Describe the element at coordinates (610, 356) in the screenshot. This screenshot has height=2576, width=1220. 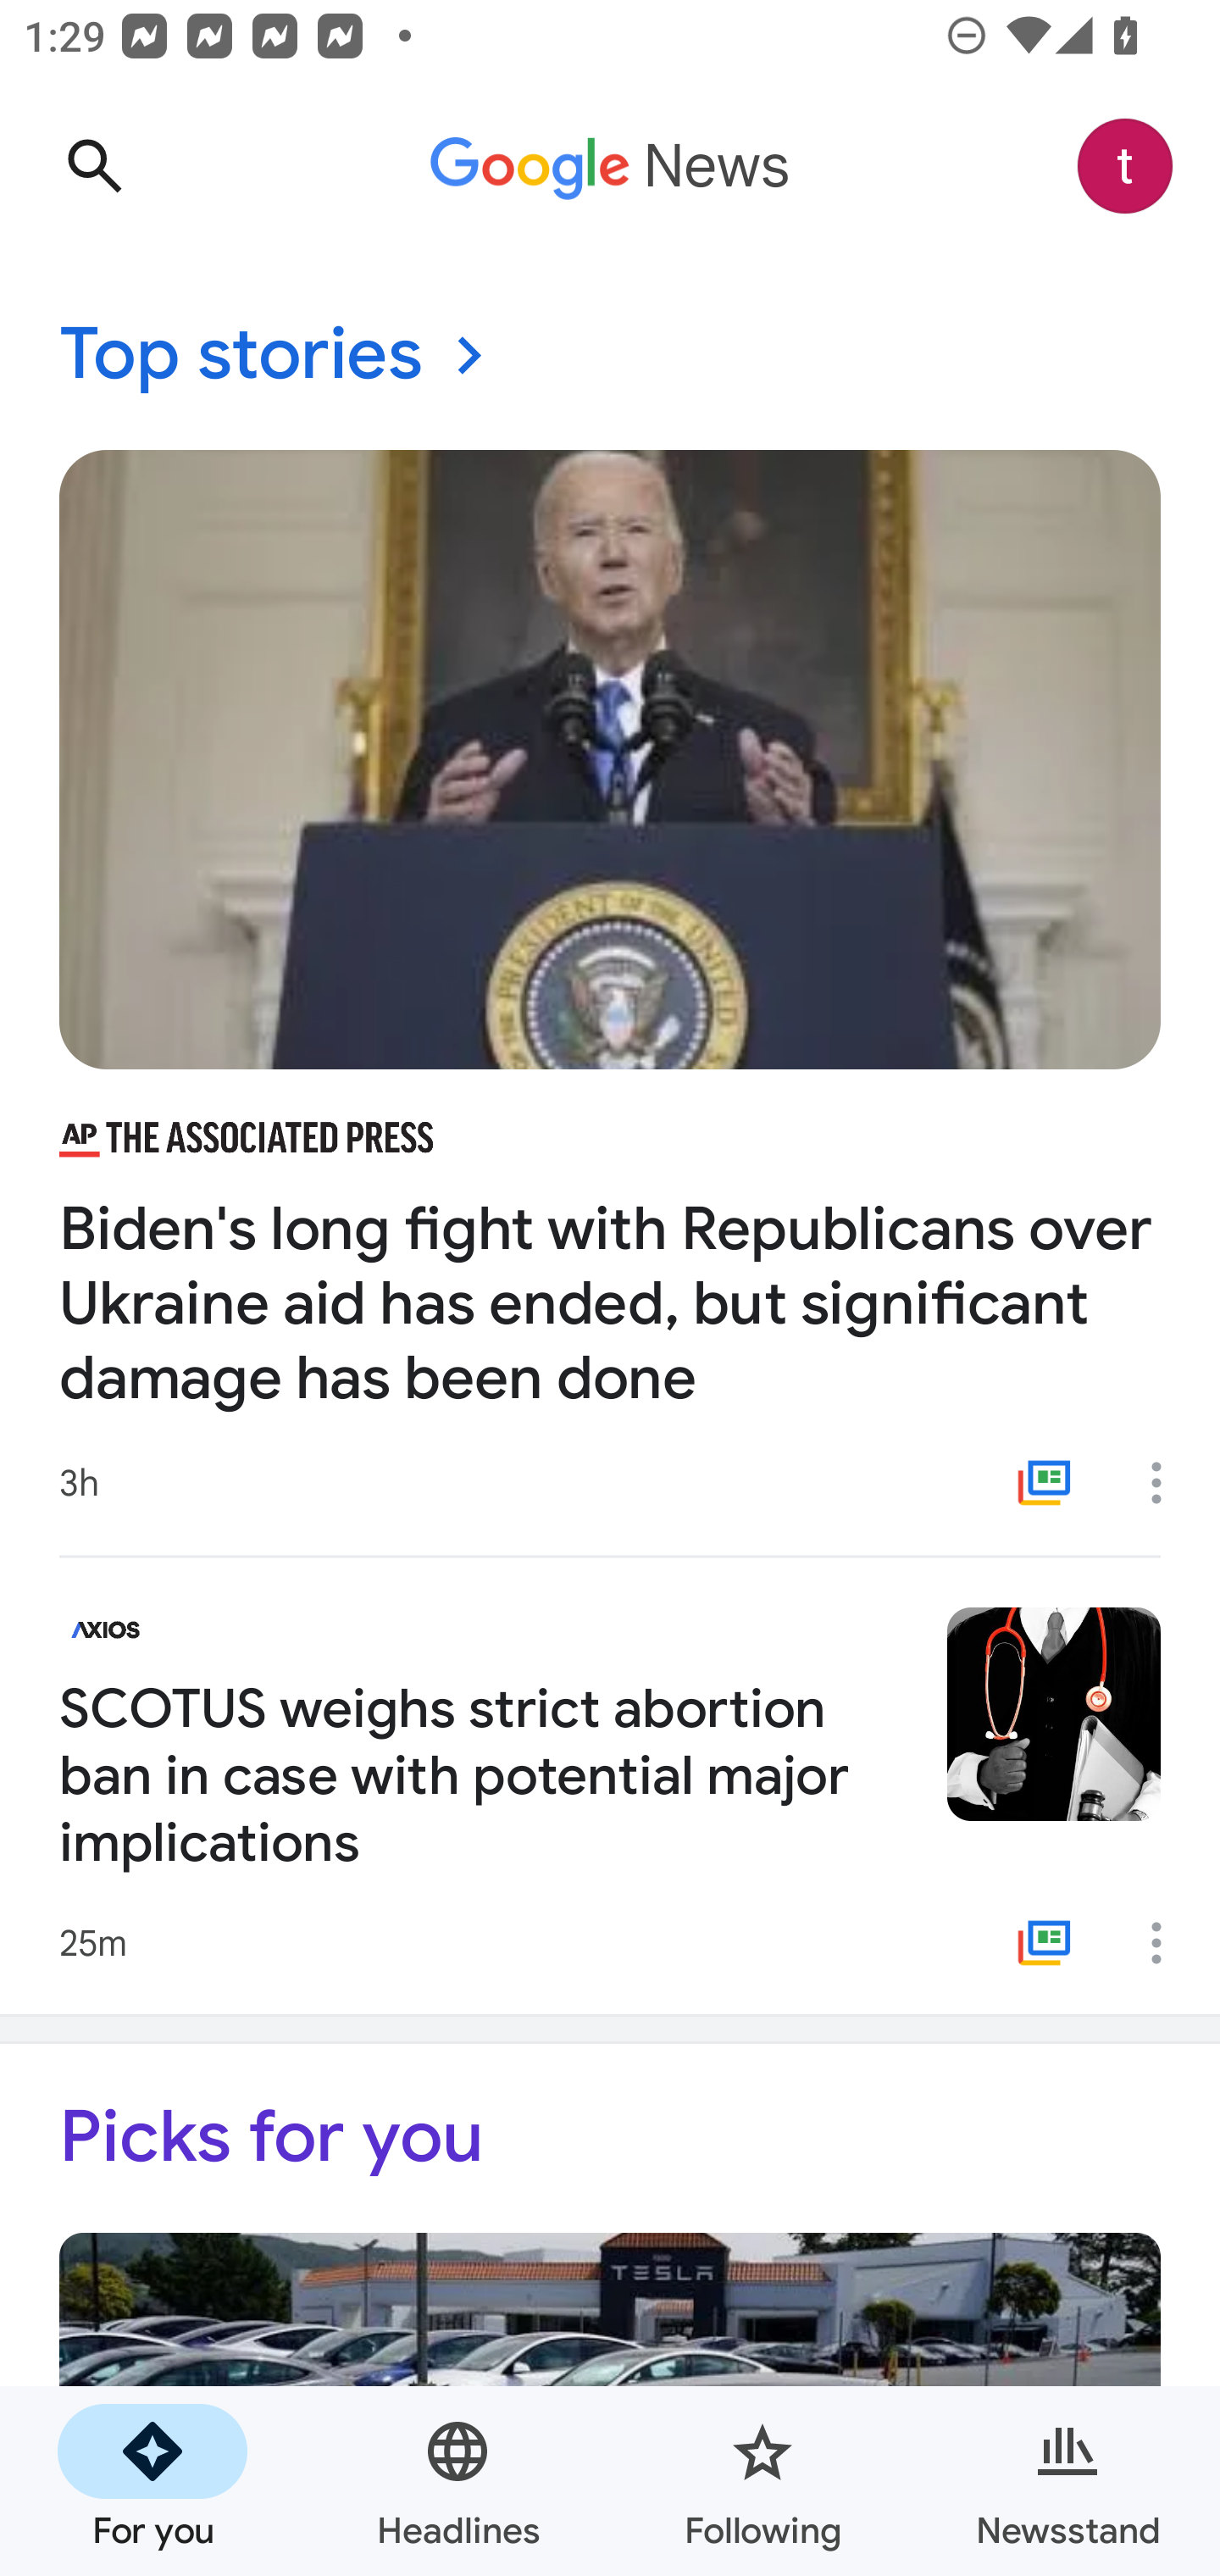
I see `Top stories` at that location.